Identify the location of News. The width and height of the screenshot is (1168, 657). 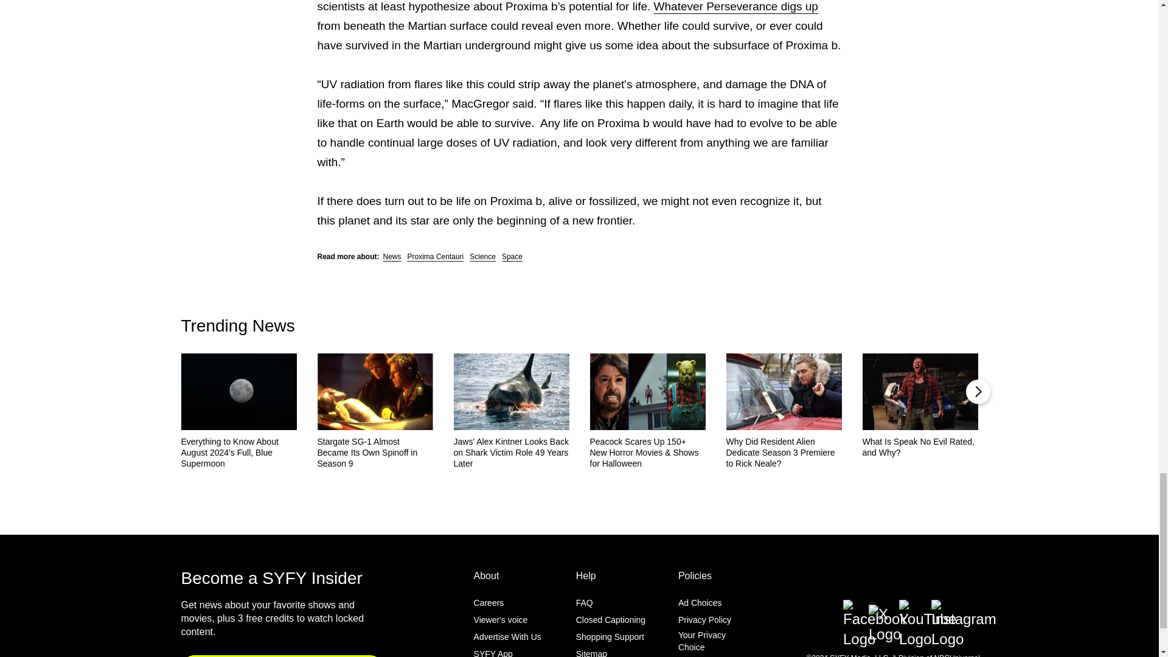
(392, 256).